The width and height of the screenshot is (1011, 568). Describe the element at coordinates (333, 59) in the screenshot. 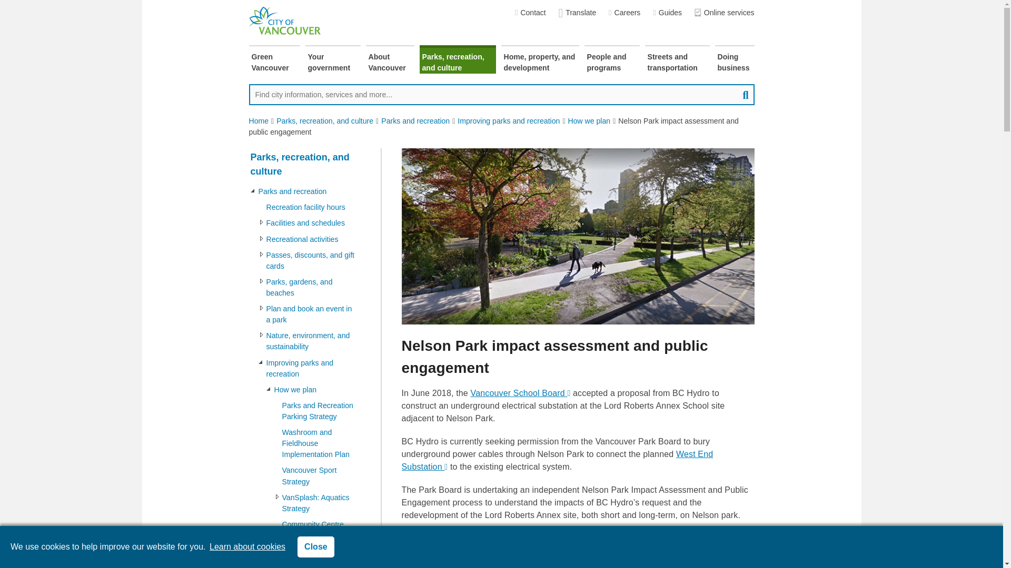

I see `Your government` at that location.